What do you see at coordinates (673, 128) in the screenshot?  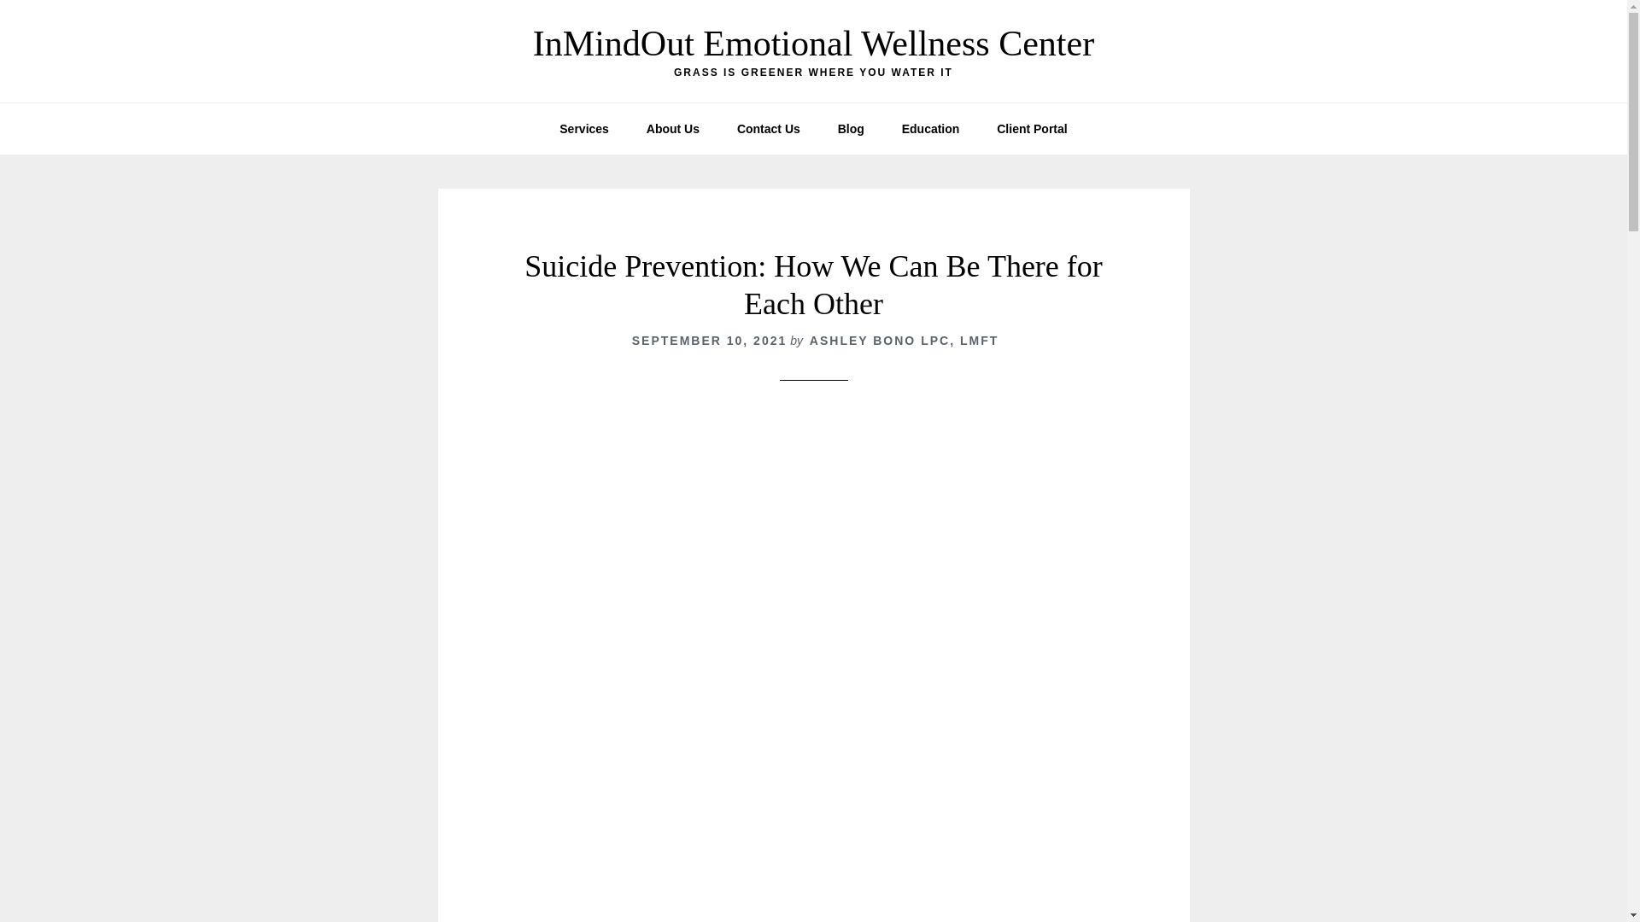 I see `About Us` at bounding box center [673, 128].